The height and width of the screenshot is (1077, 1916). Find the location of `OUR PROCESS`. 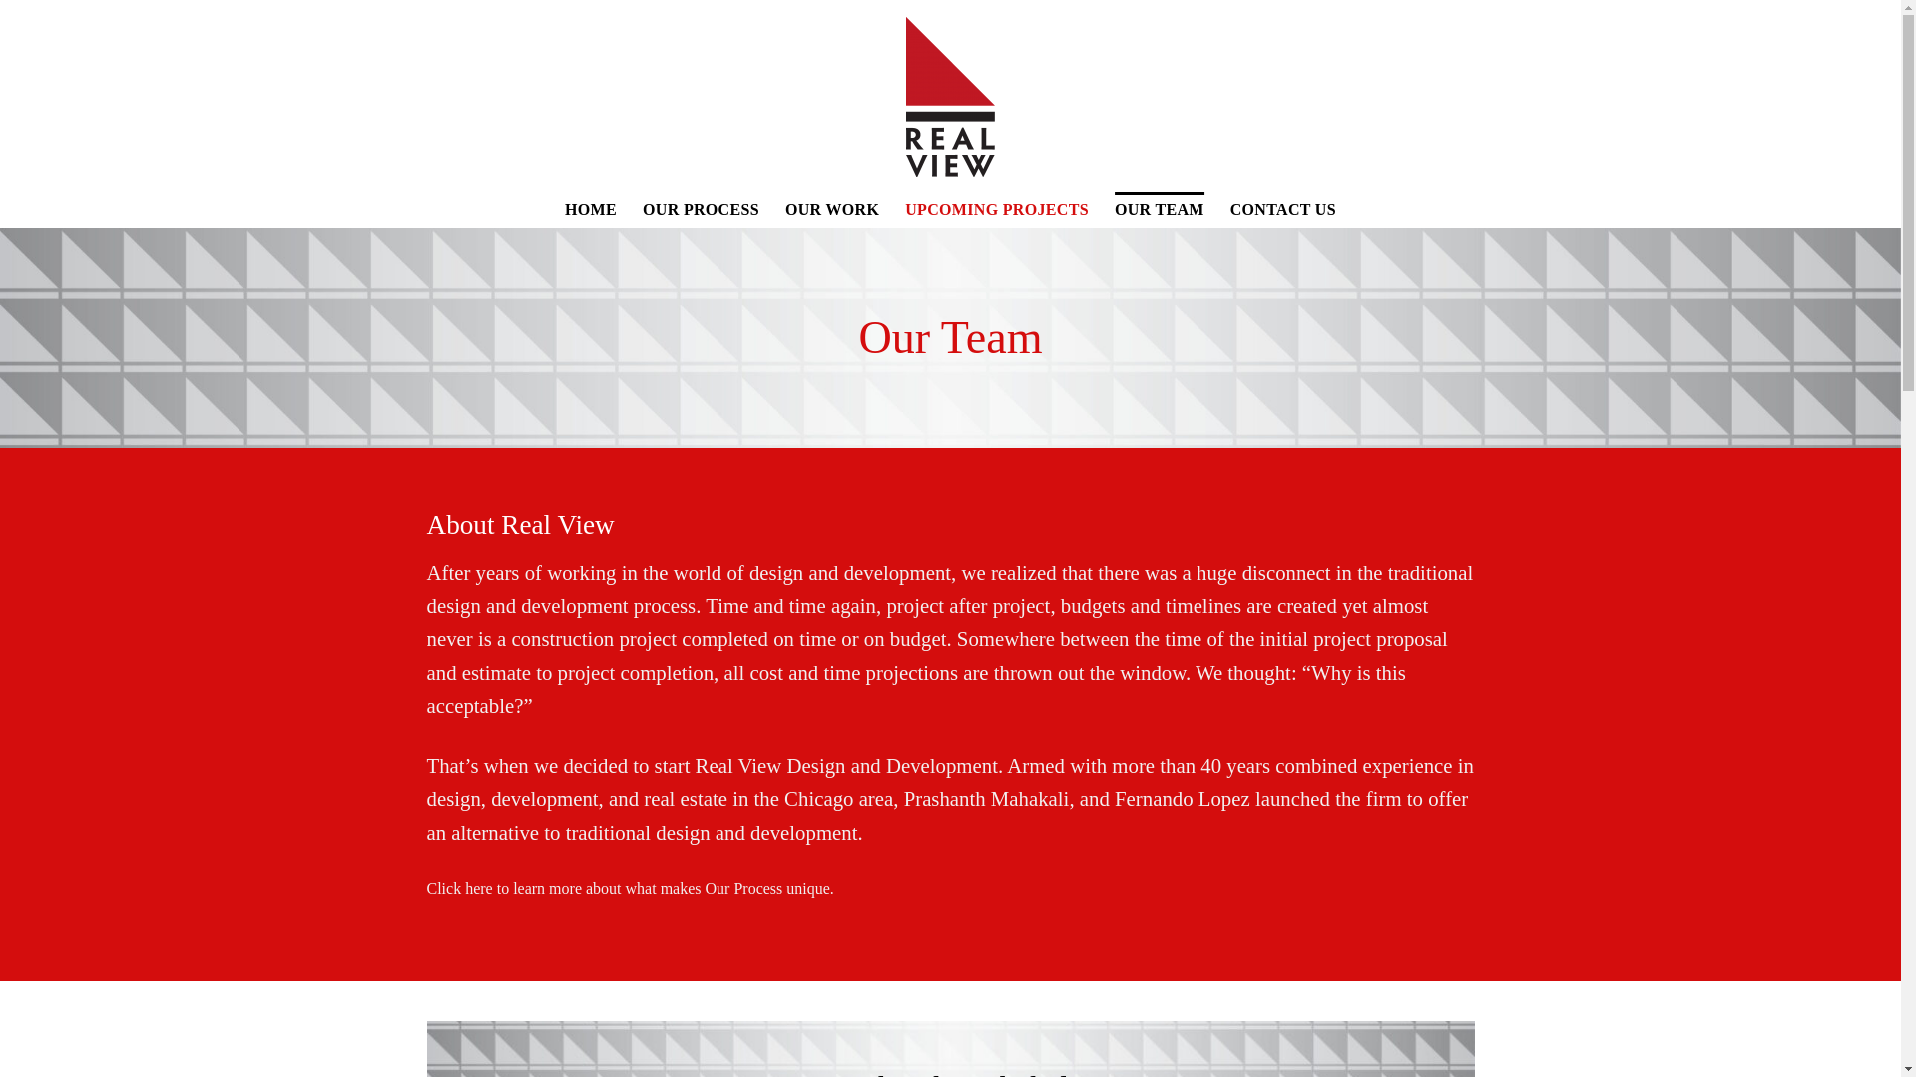

OUR PROCESS is located at coordinates (701, 209).